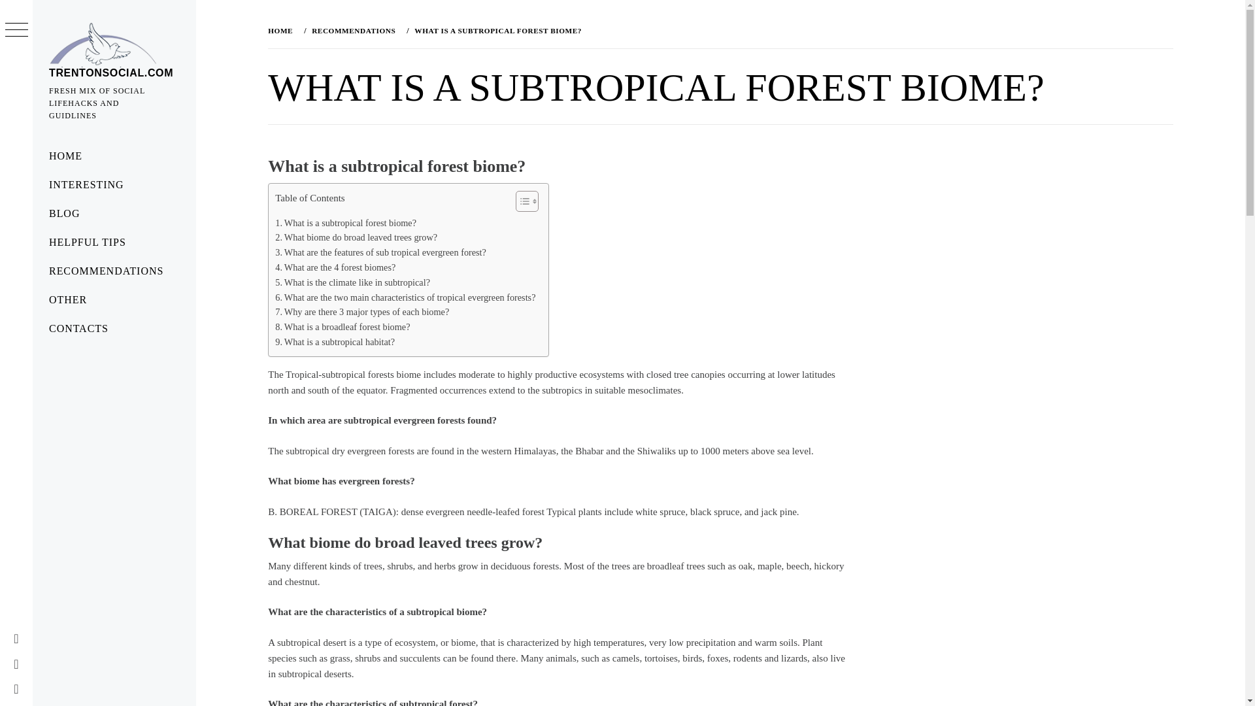  What do you see at coordinates (114, 156) in the screenshot?
I see `HOME` at bounding box center [114, 156].